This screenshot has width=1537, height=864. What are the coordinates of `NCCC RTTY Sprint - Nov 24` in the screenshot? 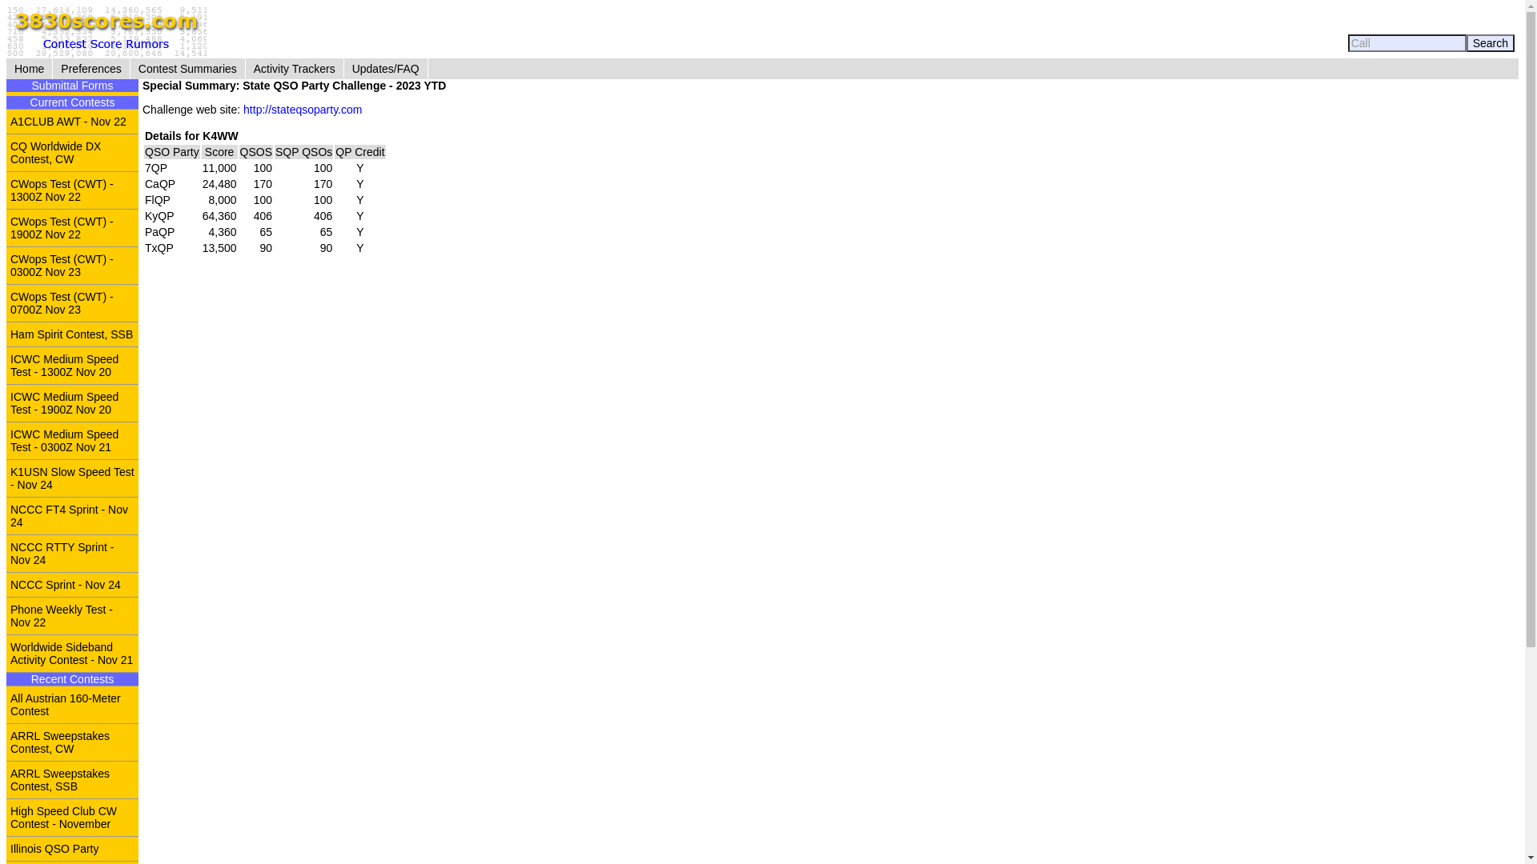 It's located at (72, 554).